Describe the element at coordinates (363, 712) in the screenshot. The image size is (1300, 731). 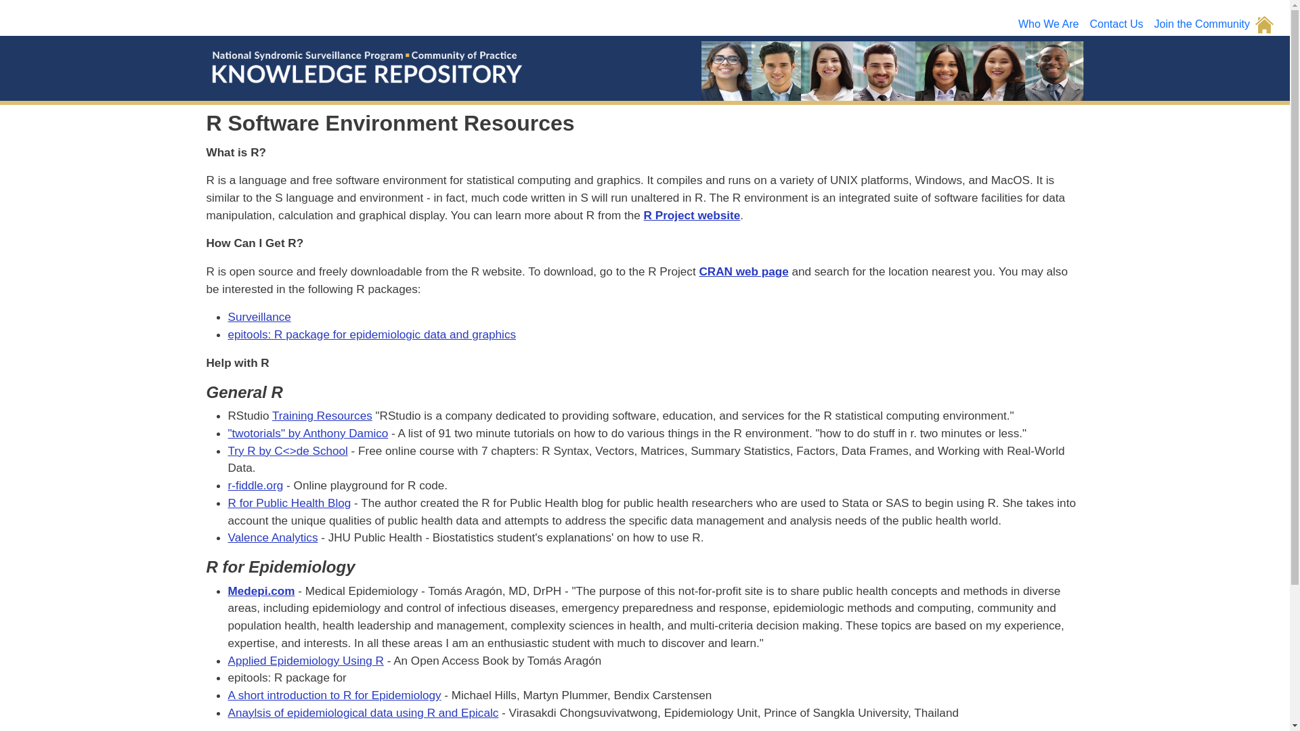
I see `Anaylsis of epidemiological data using R and Epicalc` at that location.